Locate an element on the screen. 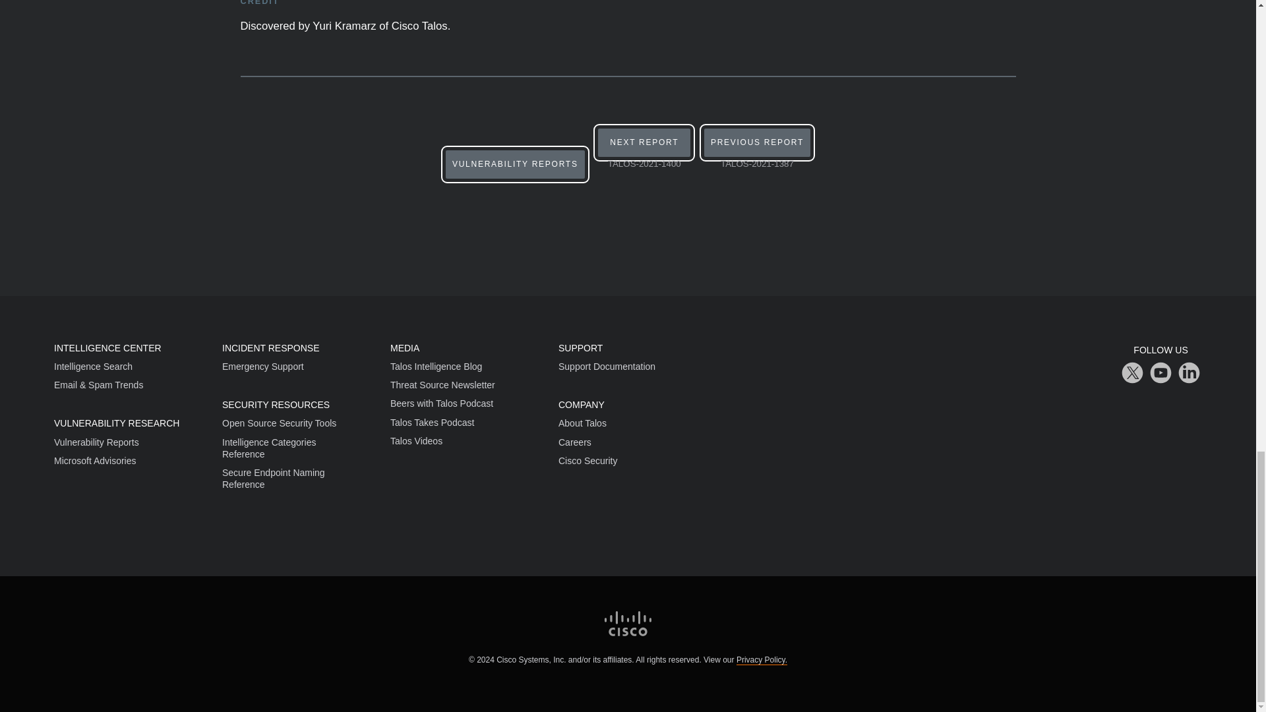 Image resolution: width=1266 pixels, height=712 pixels. INTELLIGENCE CENTER is located at coordinates (757, 150).